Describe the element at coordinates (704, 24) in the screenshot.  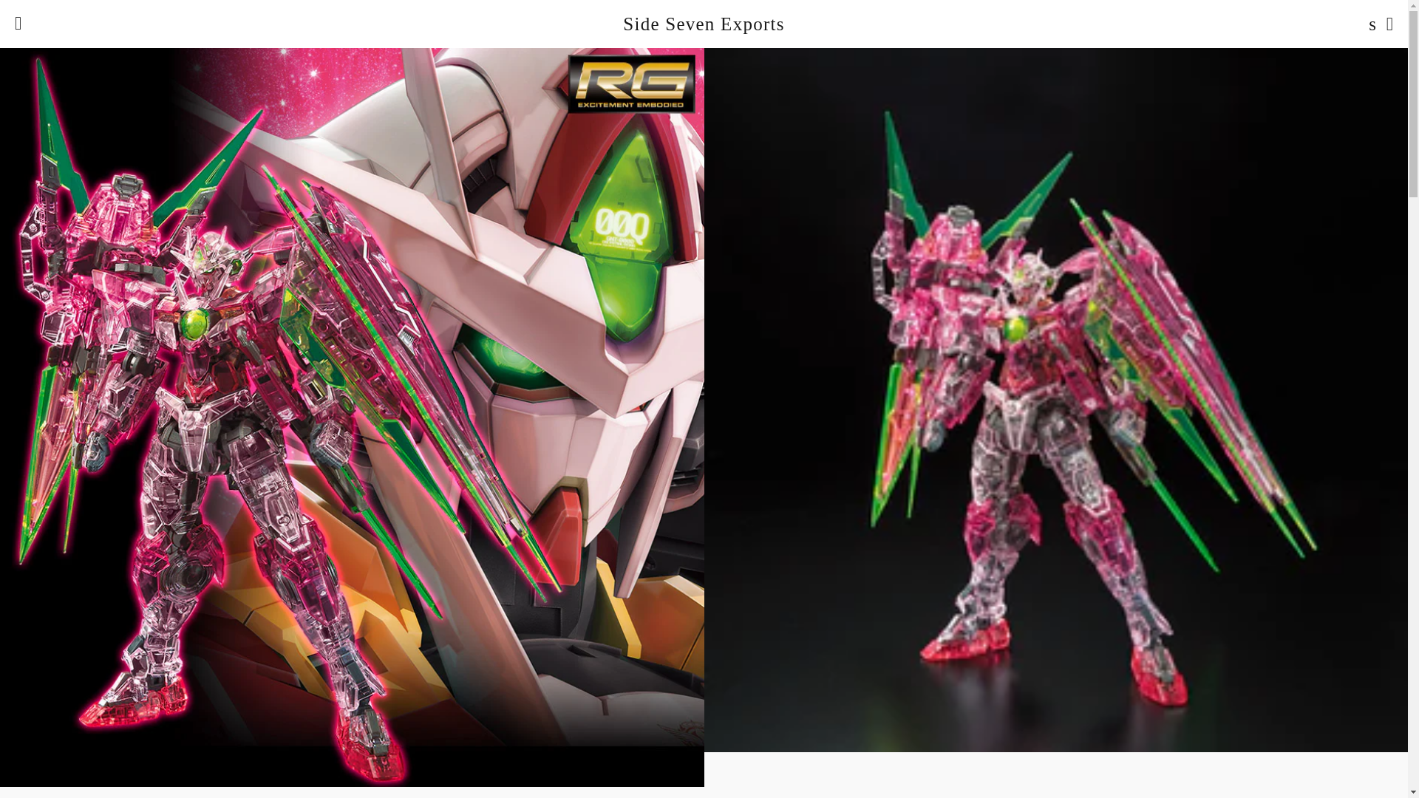
I see `Side Seven Exports` at that location.